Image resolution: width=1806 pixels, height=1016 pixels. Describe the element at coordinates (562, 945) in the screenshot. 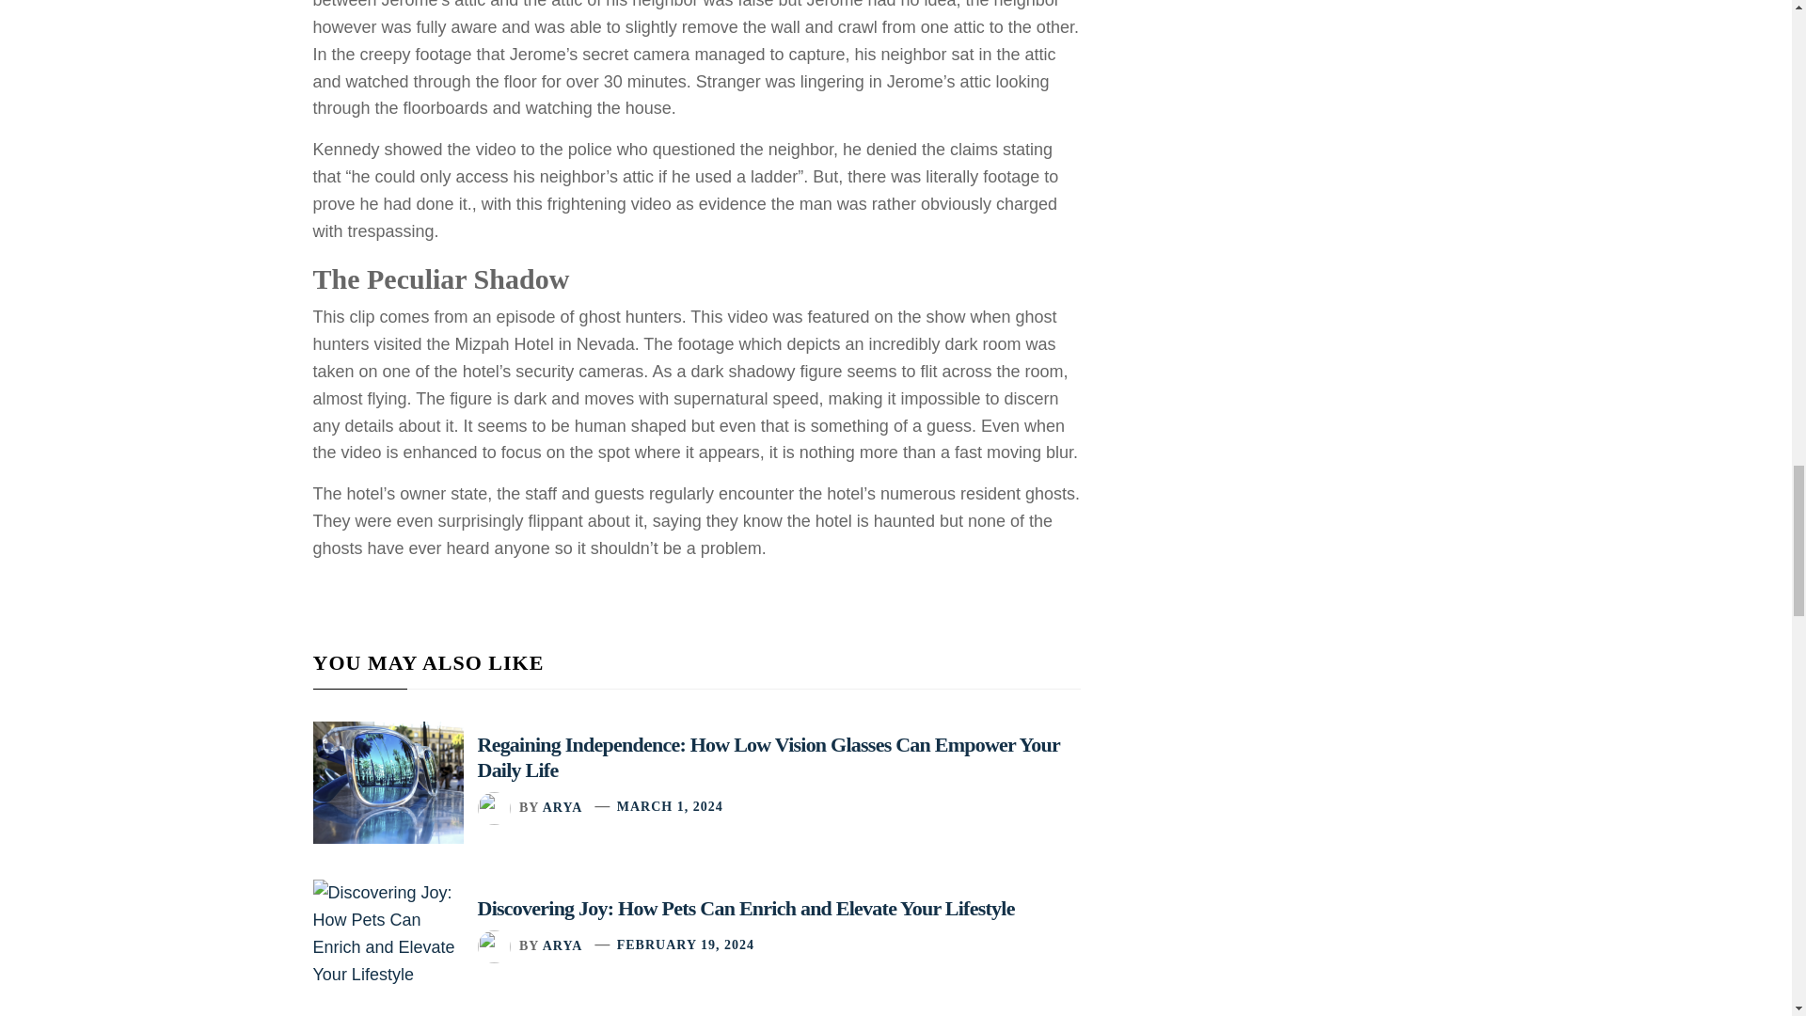

I see `ARYA` at that location.